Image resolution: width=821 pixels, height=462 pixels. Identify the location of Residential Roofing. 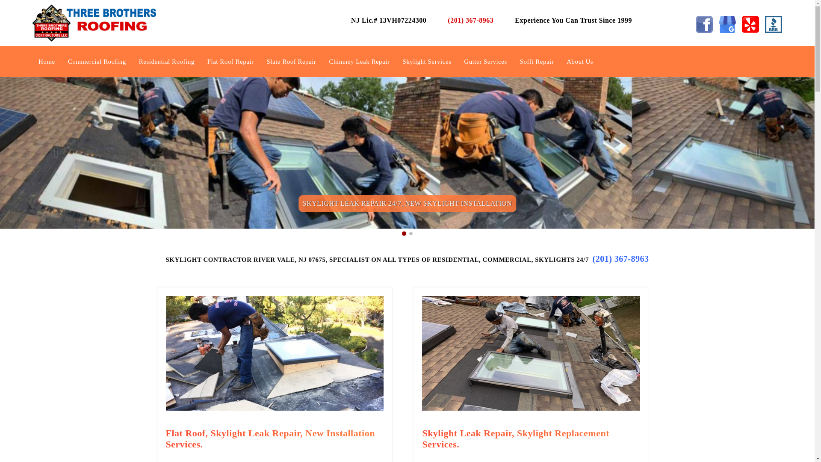
(166, 62).